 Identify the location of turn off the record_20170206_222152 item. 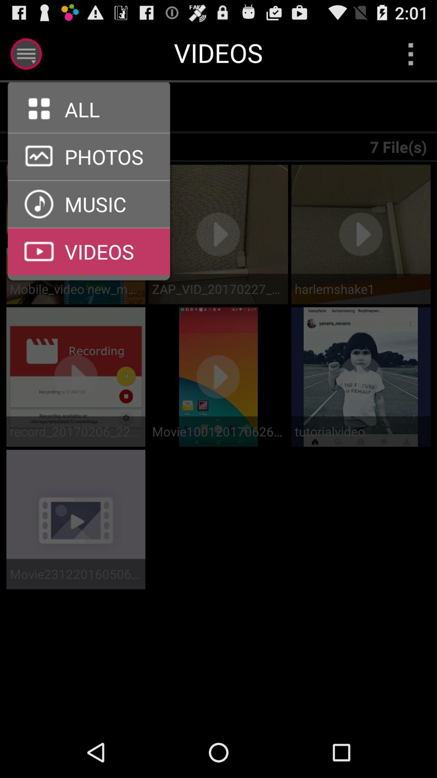
(76, 431).